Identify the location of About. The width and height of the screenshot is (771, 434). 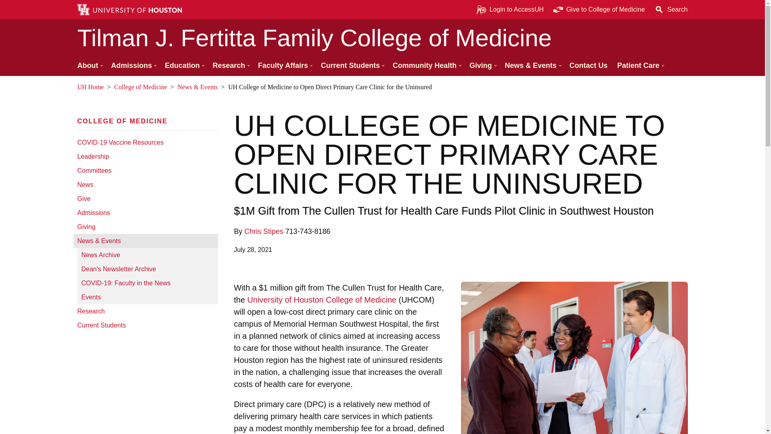
(89, 66).